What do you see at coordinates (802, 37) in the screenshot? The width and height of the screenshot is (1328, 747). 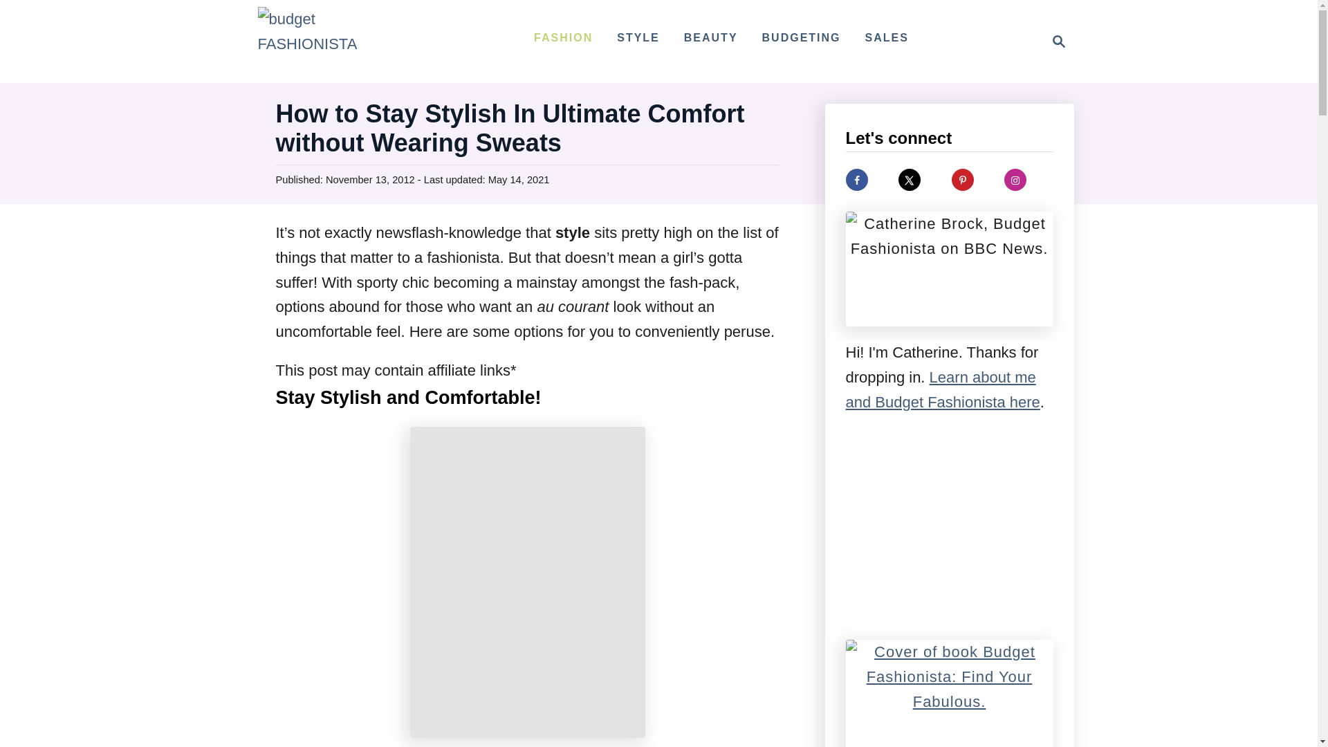 I see `BUDGETING` at bounding box center [802, 37].